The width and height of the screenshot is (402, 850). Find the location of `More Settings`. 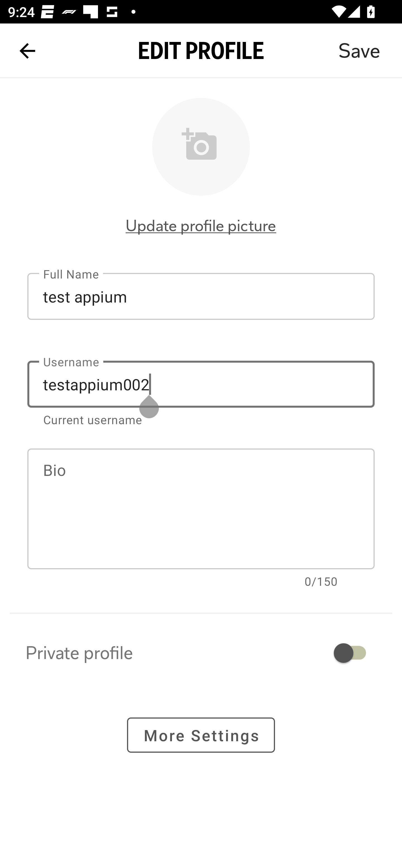

More Settings is located at coordinates (201, 735).